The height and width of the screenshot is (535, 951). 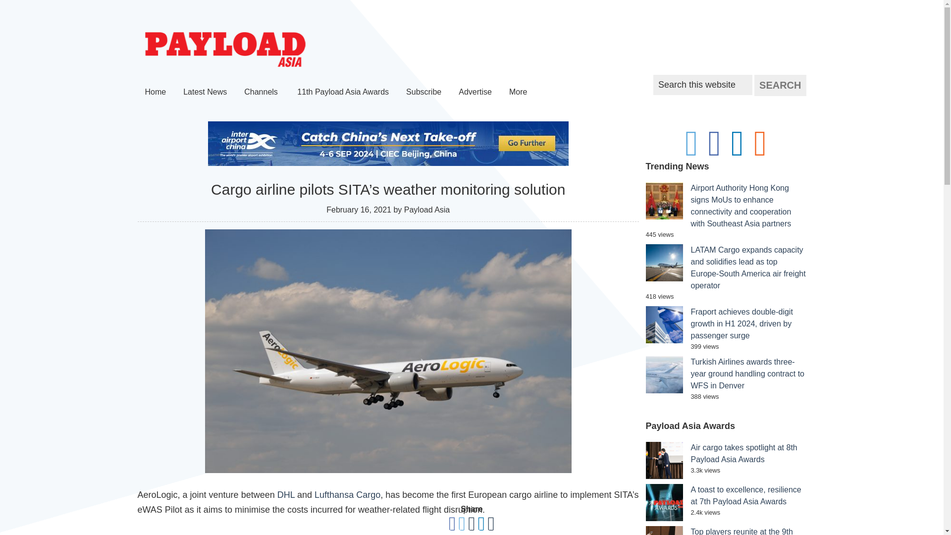 I want to click on DHL, so click(x=286, y=494).